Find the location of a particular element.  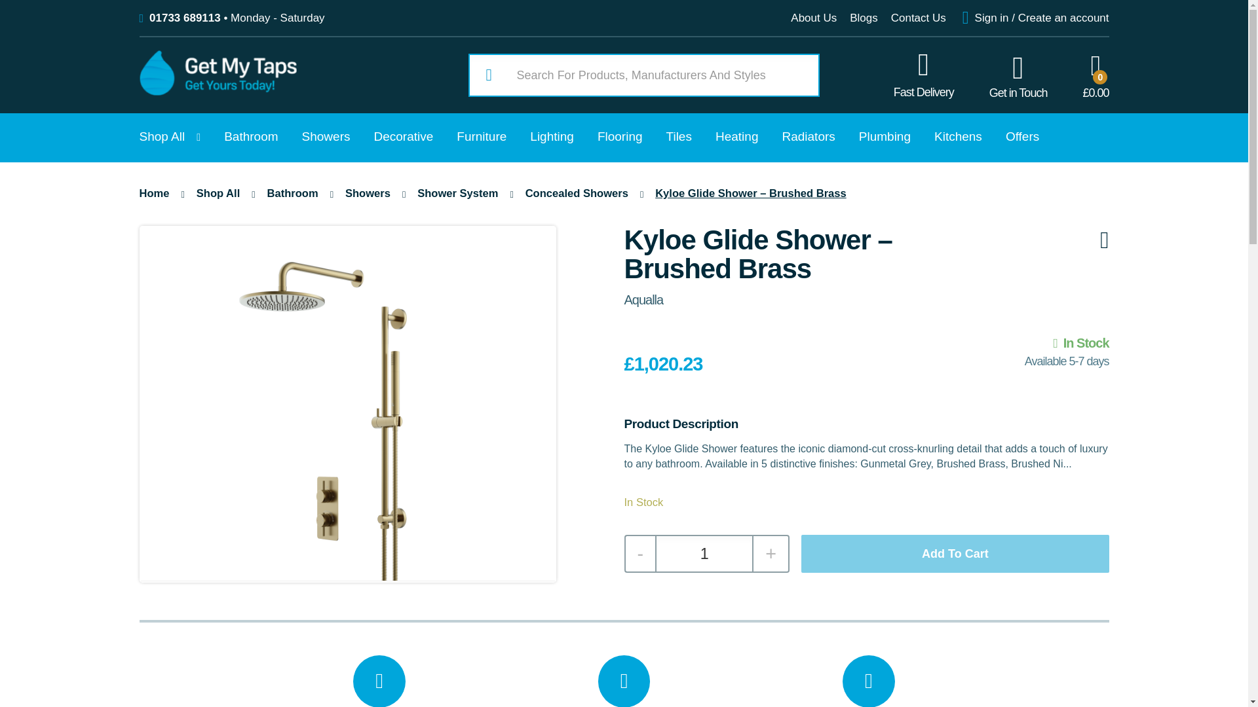

Radiators is located at coordinates (808, 137).